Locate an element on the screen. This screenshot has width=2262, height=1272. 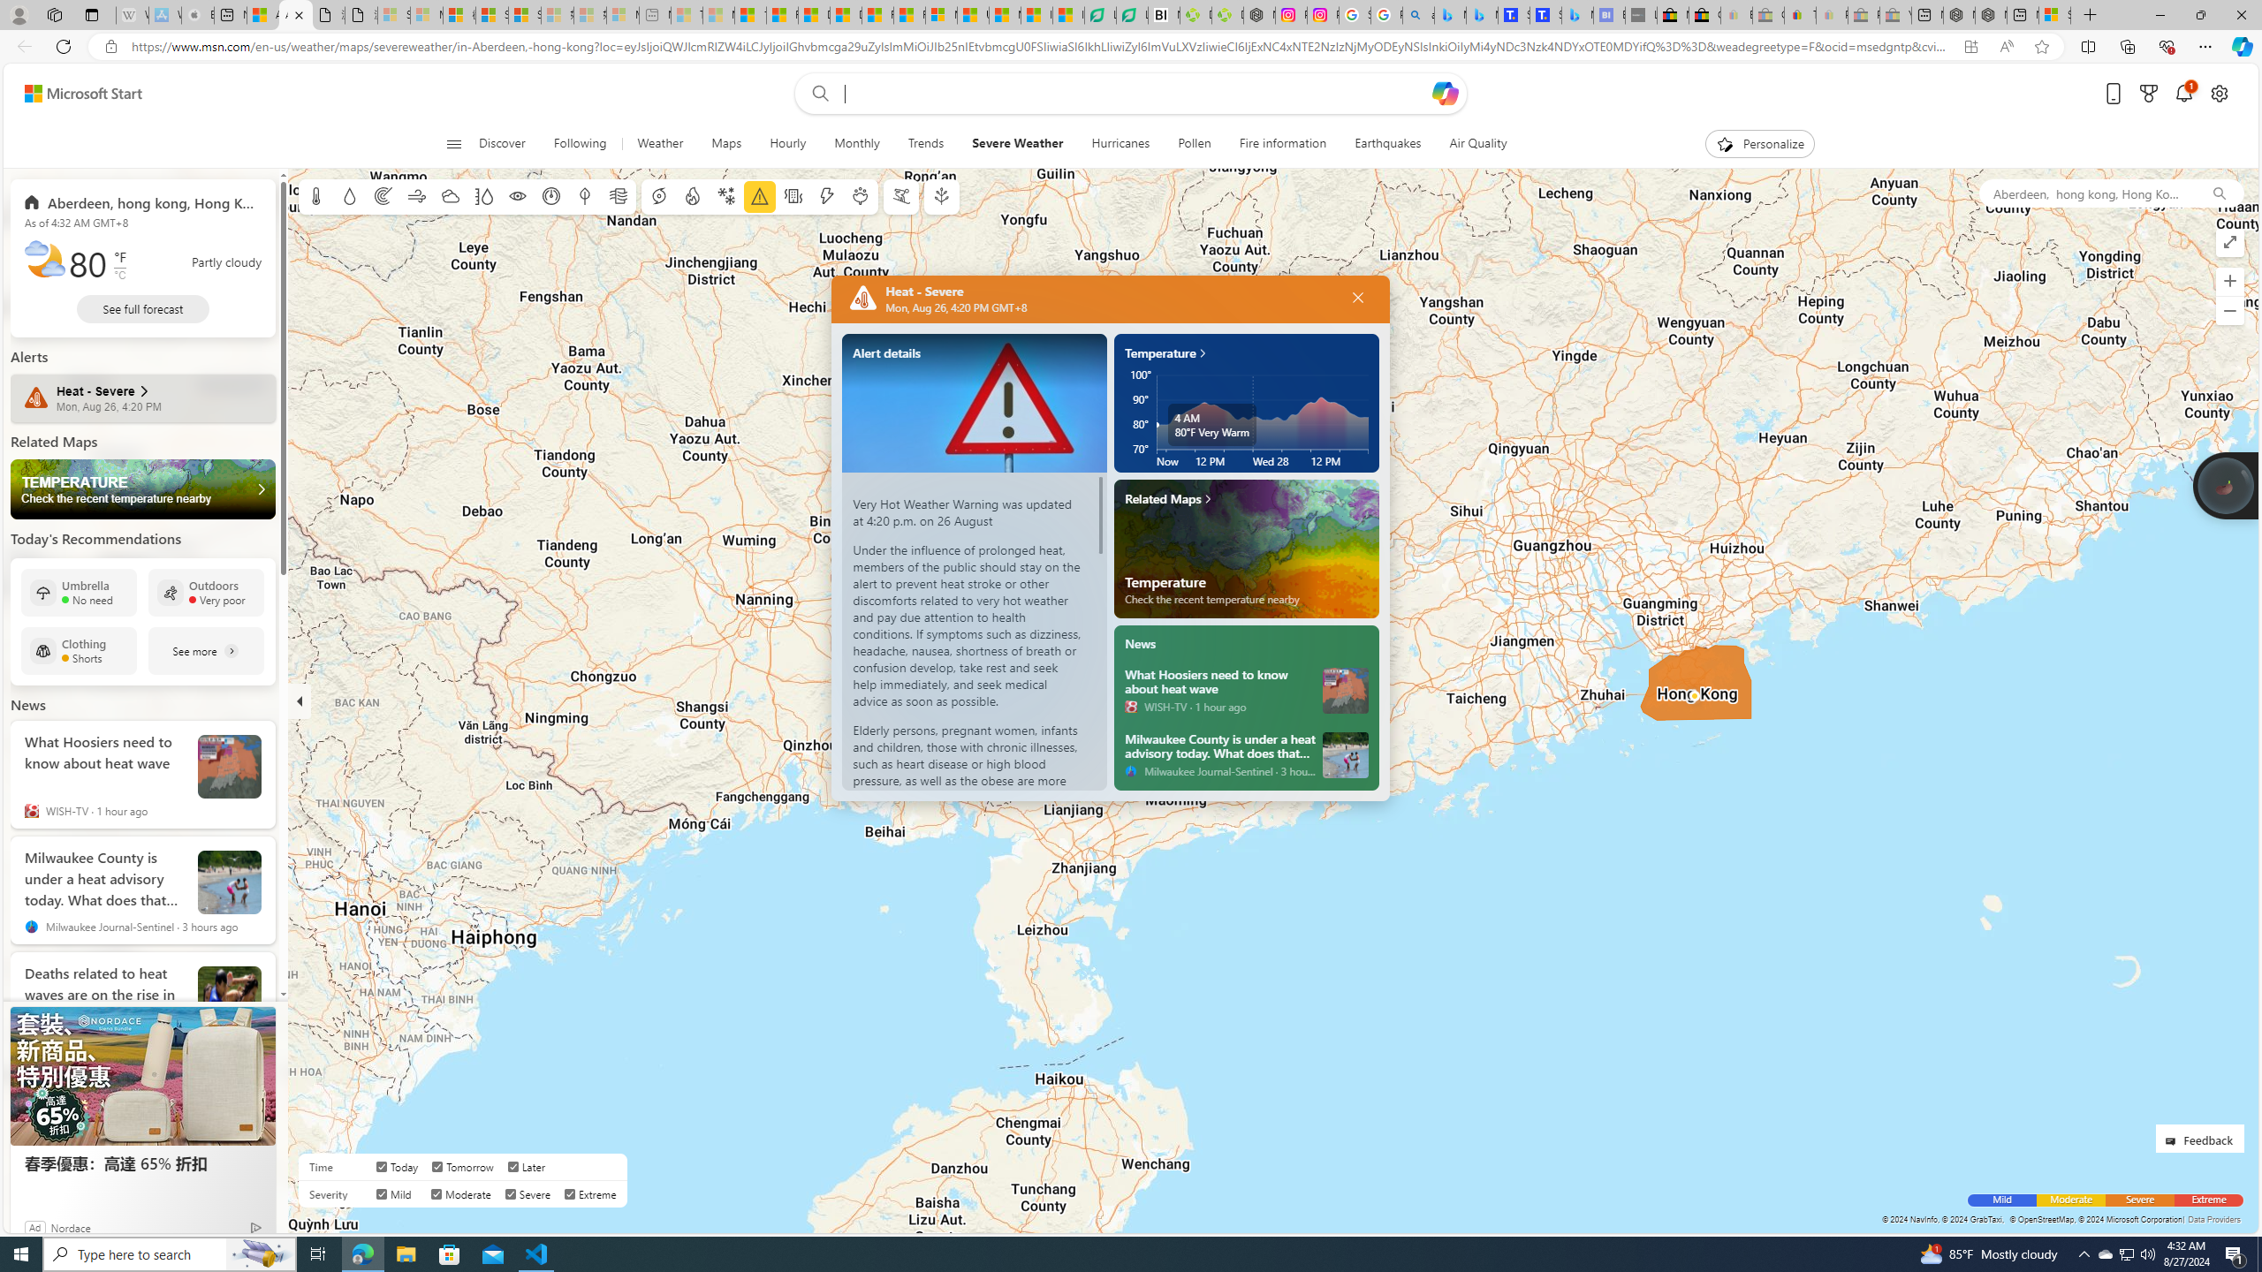
Join us in planting real trees to help our planet! is located at coordinates (2224, 486).